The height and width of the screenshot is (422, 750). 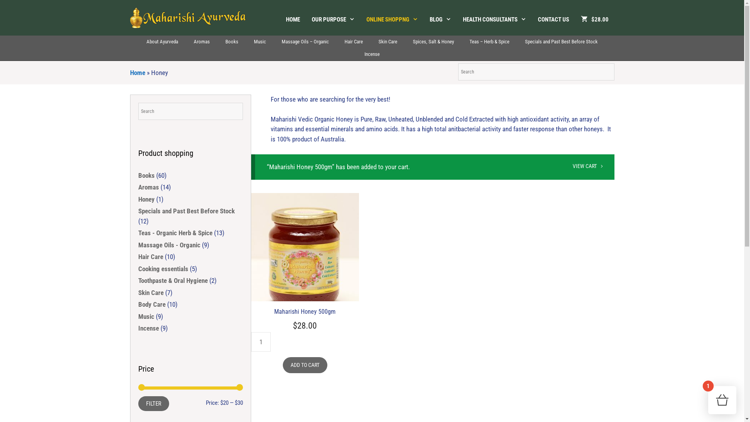 I want to click on Skin Care, so click(x=151, y=292).